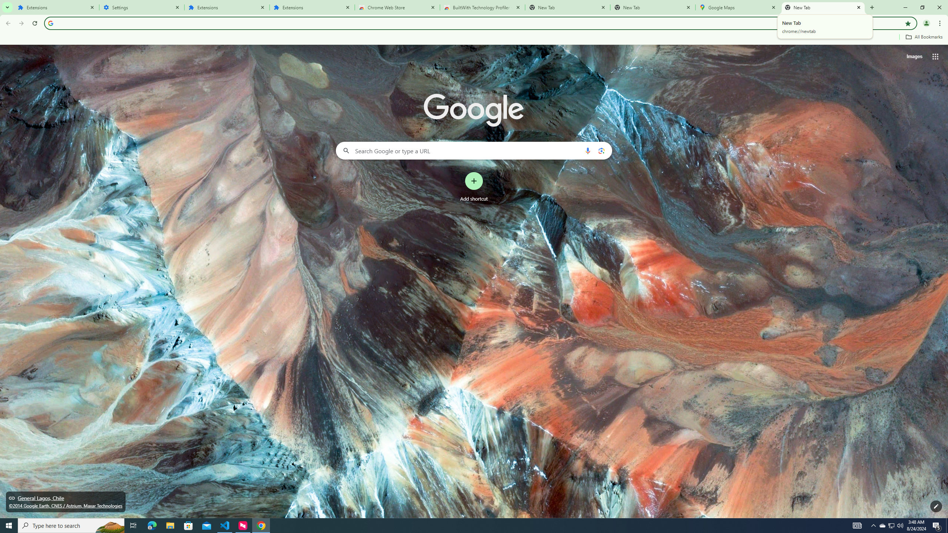 This screenshot has height=533, width=948. What do you see at coordinates (474, 150) in the screenshot?
I see `Search Google or type a URL` at bounding box center [474, 150].